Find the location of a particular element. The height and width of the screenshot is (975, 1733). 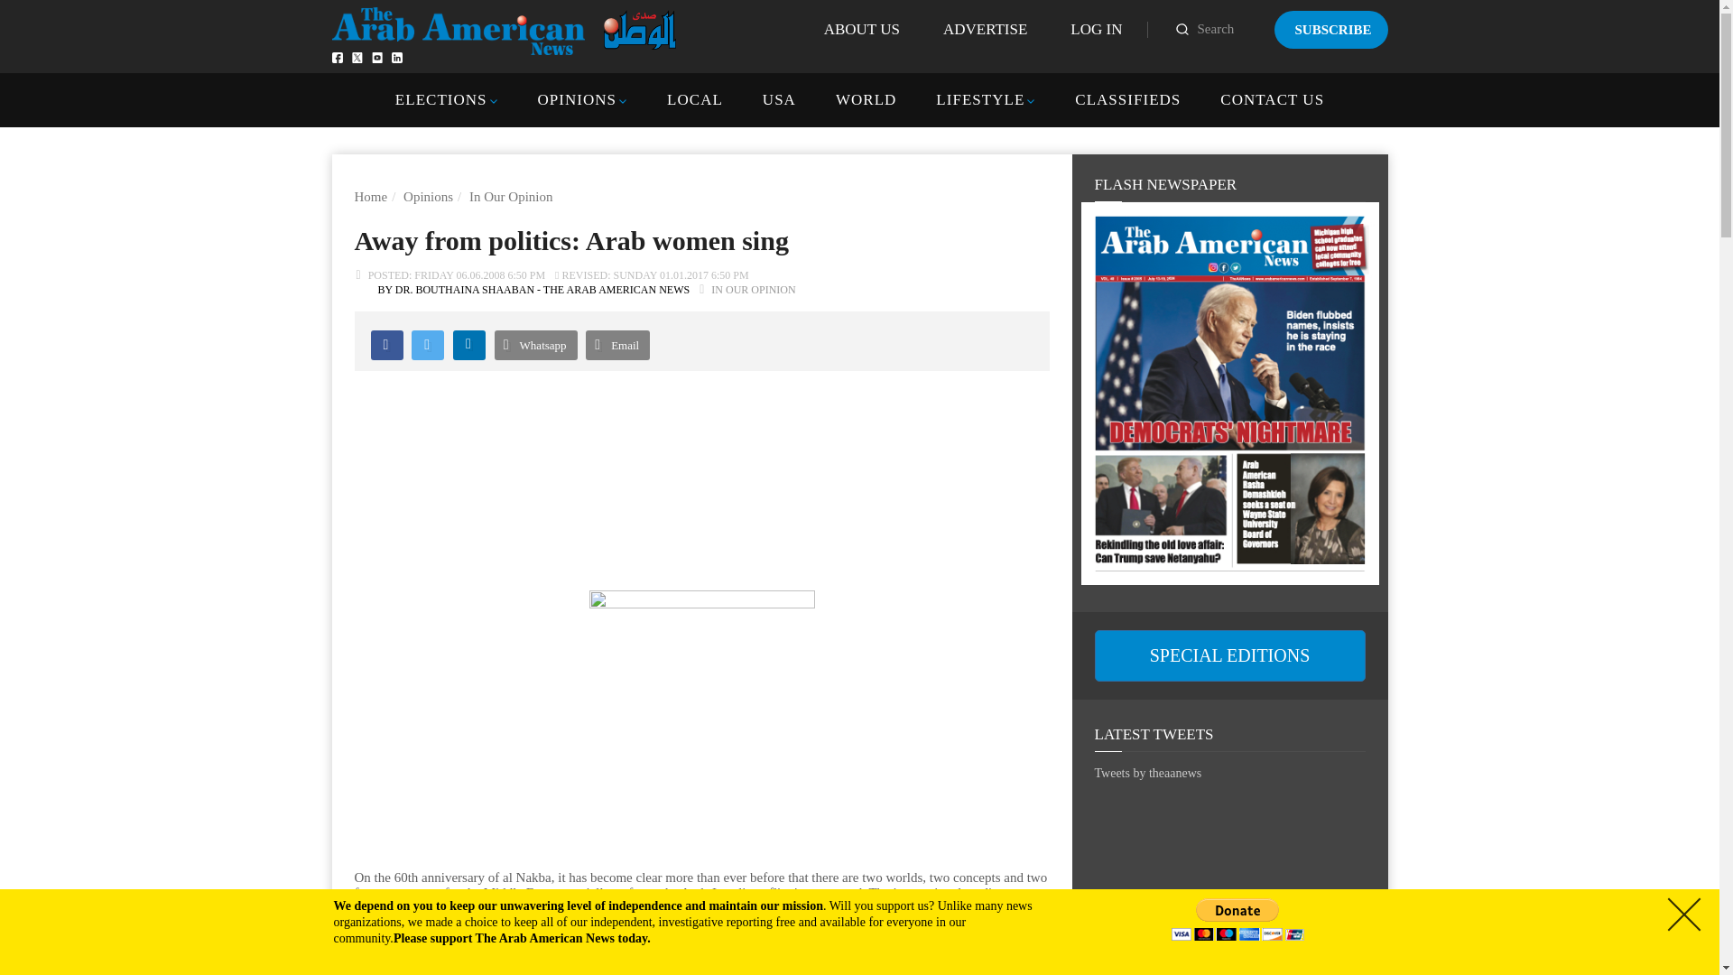

WORLD is located at coordinates (865, 99).